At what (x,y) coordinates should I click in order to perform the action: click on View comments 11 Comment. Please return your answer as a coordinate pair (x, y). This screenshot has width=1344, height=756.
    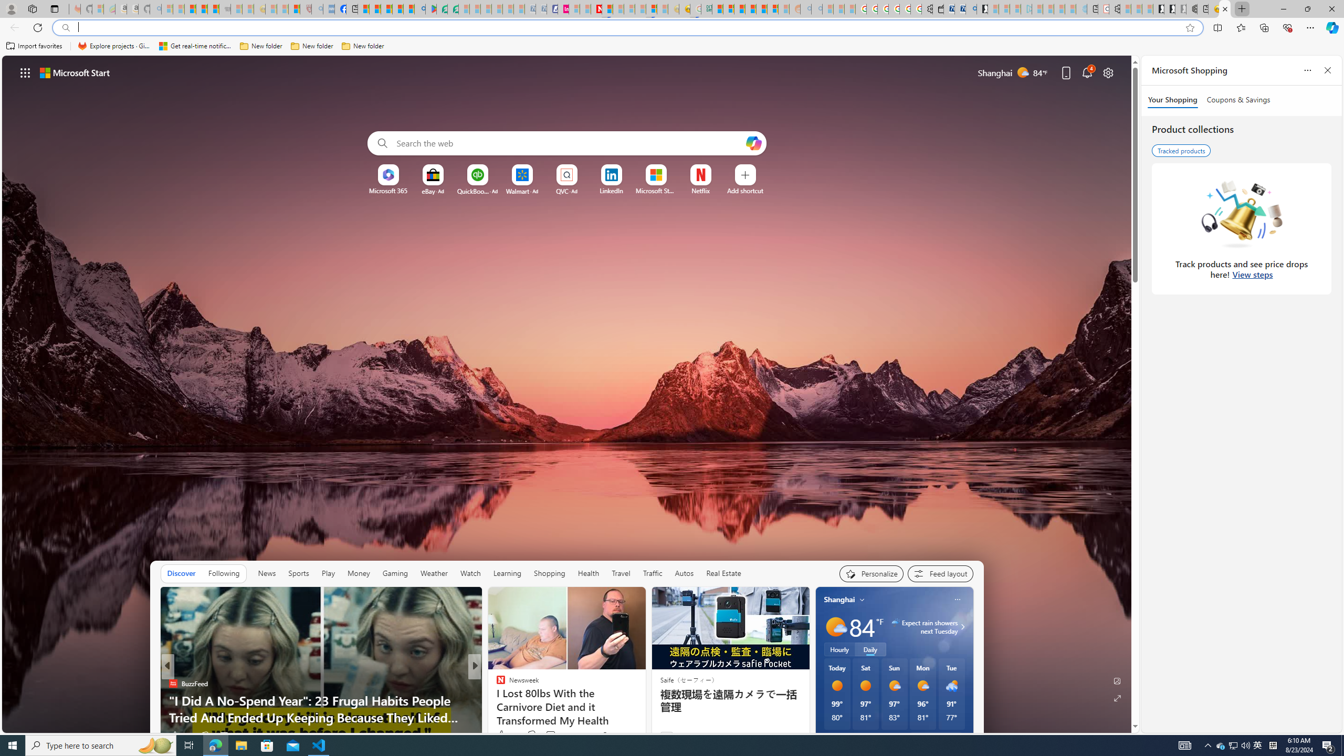
    Looking at the image, I should click on (547, 736).